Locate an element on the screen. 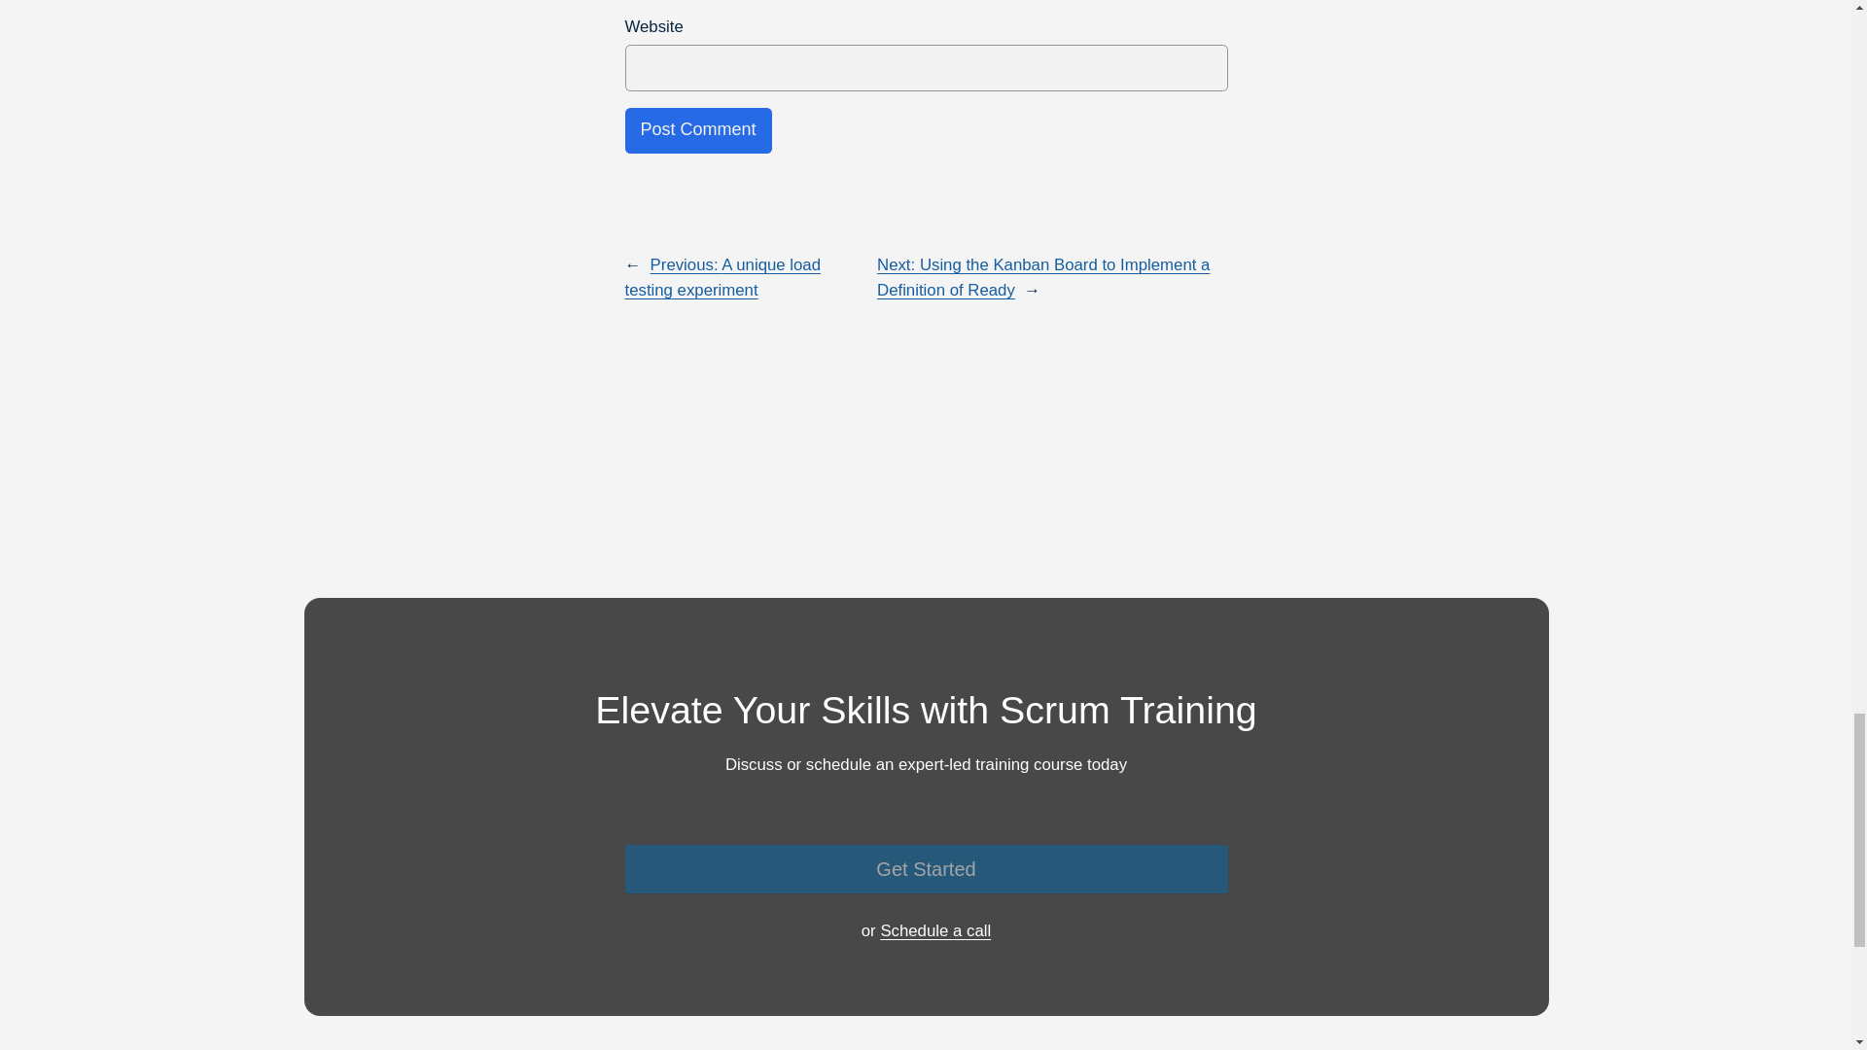 The width and height of the screenshot is (1867, 1050). Post Comment is located at coordinates (696, 130).